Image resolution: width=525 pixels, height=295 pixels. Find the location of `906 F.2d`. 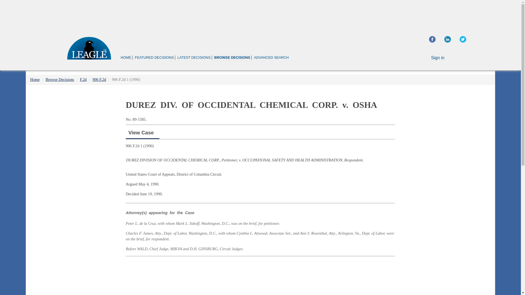

906 F.2d is located at coordinates (99, 79).